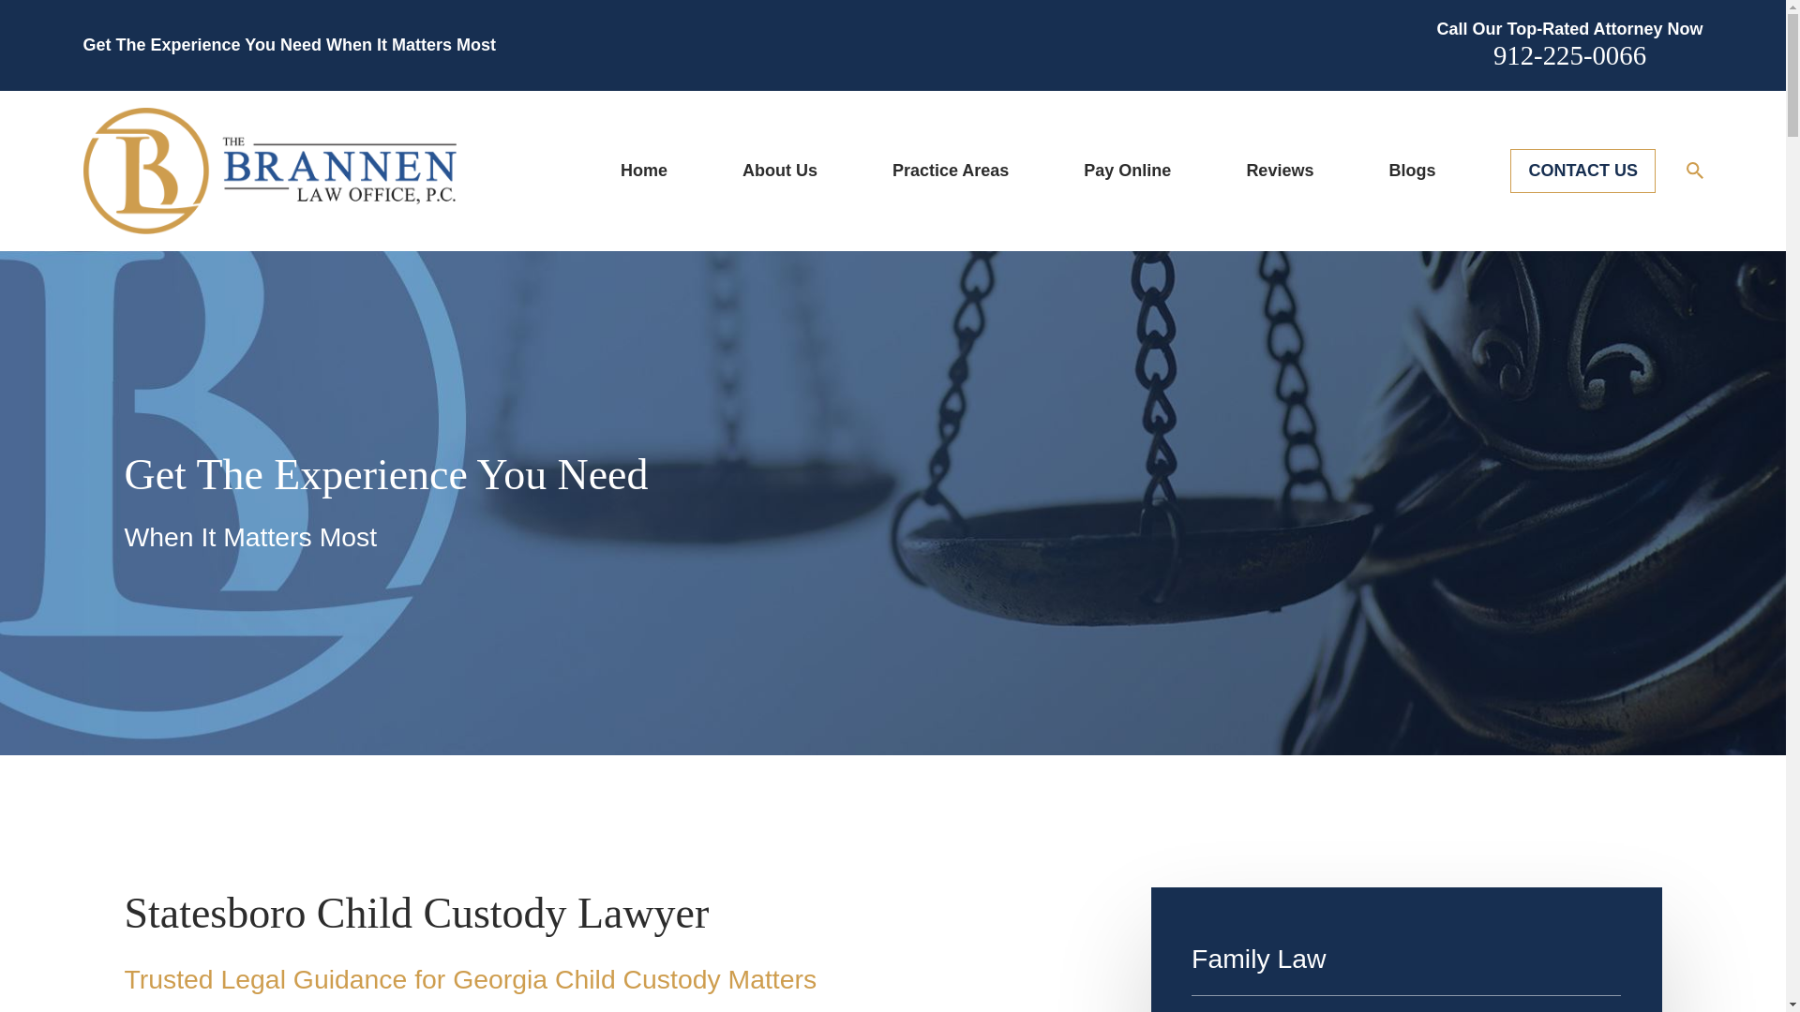 Image resolution: width=1800 pixels, height=1012 pixels. What do you see at coordinates (779, 171) in the screenshot?
I see `About Us` at bounding box center [779, 171].